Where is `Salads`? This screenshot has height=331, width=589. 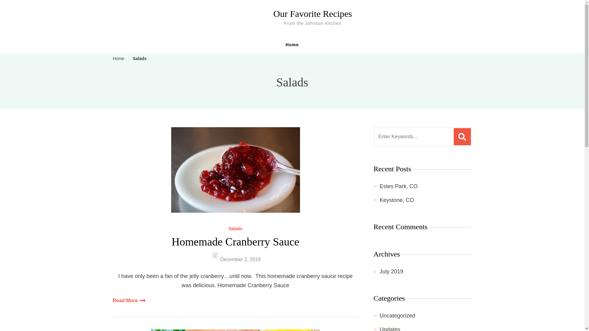 Salads is located at coordinates (235, 229).